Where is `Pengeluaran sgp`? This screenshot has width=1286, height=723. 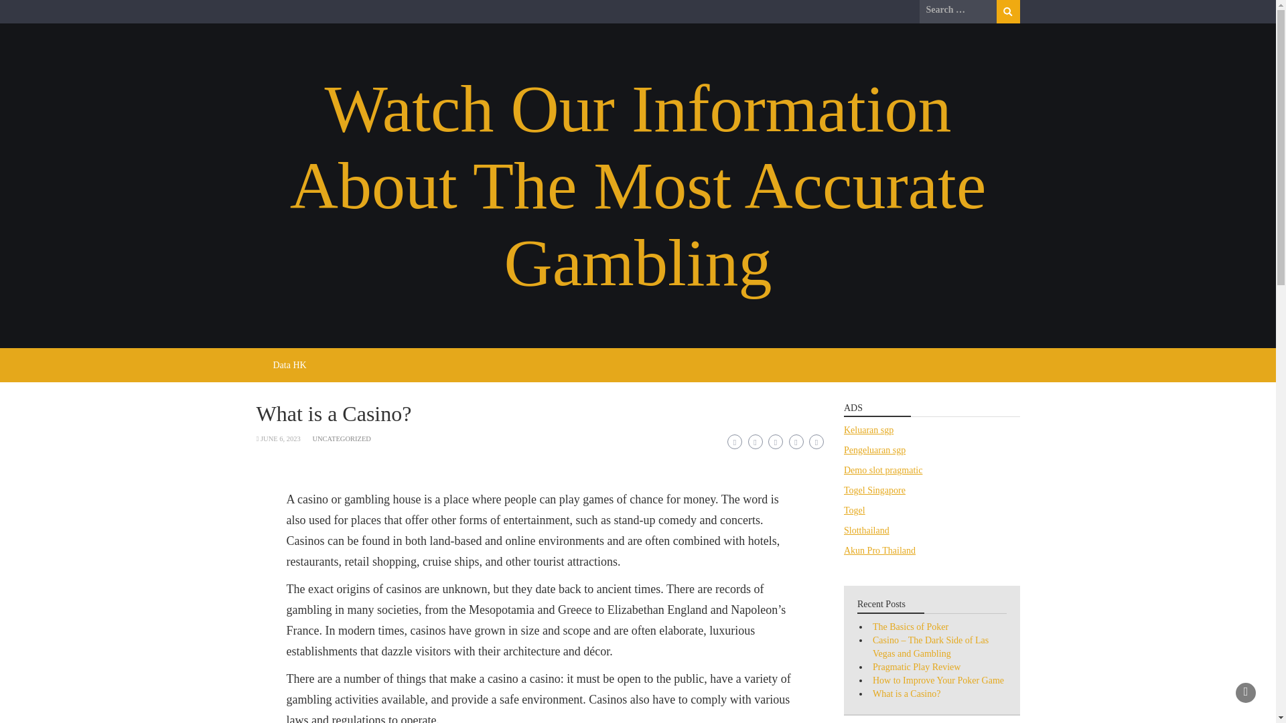
Pengeluaran sgp is located at coordinates (874, 450).